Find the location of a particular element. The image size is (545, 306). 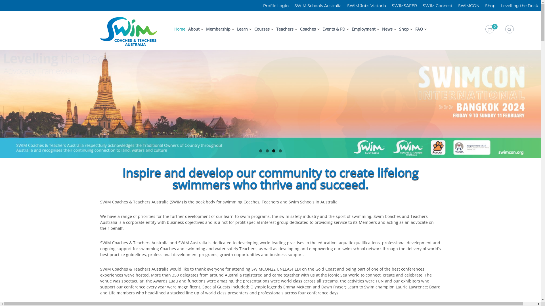

Courses is located at coordinates (262, 29).